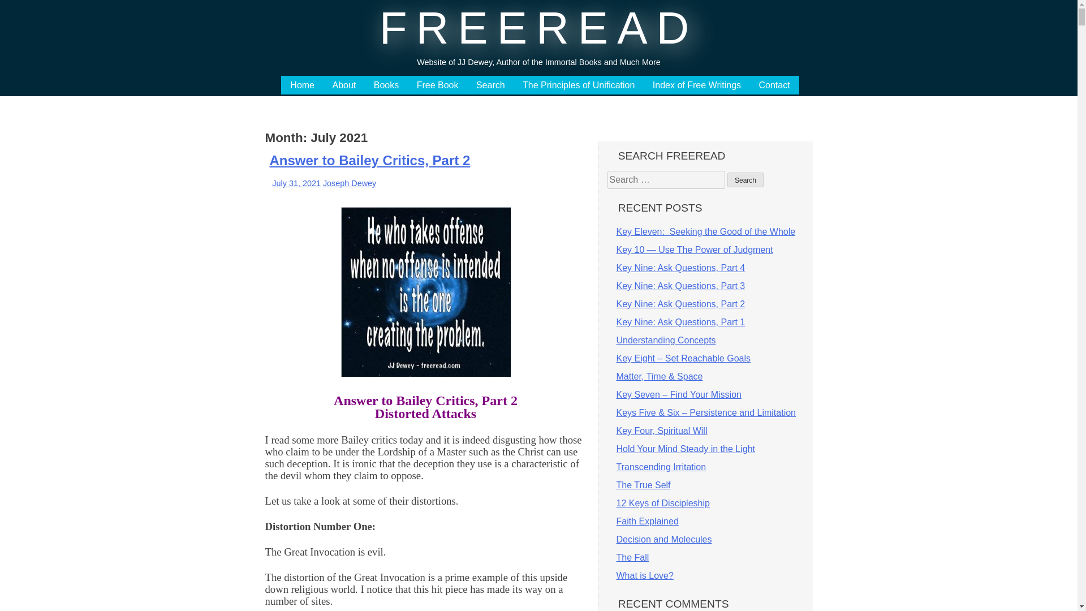 The width and height of the screenshot is (1086, 611). Describe the element at coordinates (349, 183) in the screenshot. I see `Joseph Dewey` at that location.